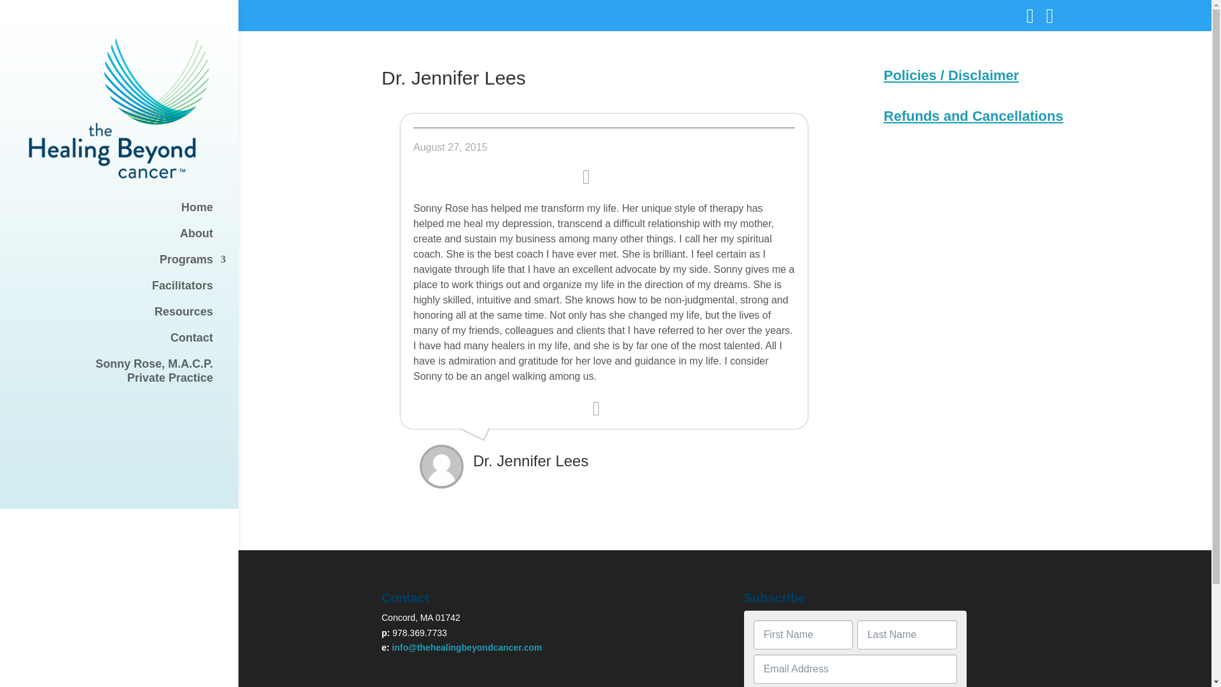 This screenshot has width=1221, height=687. Describe the element at coordinates (132, 266) in the screenshot. I see `Facilitators` at that location.